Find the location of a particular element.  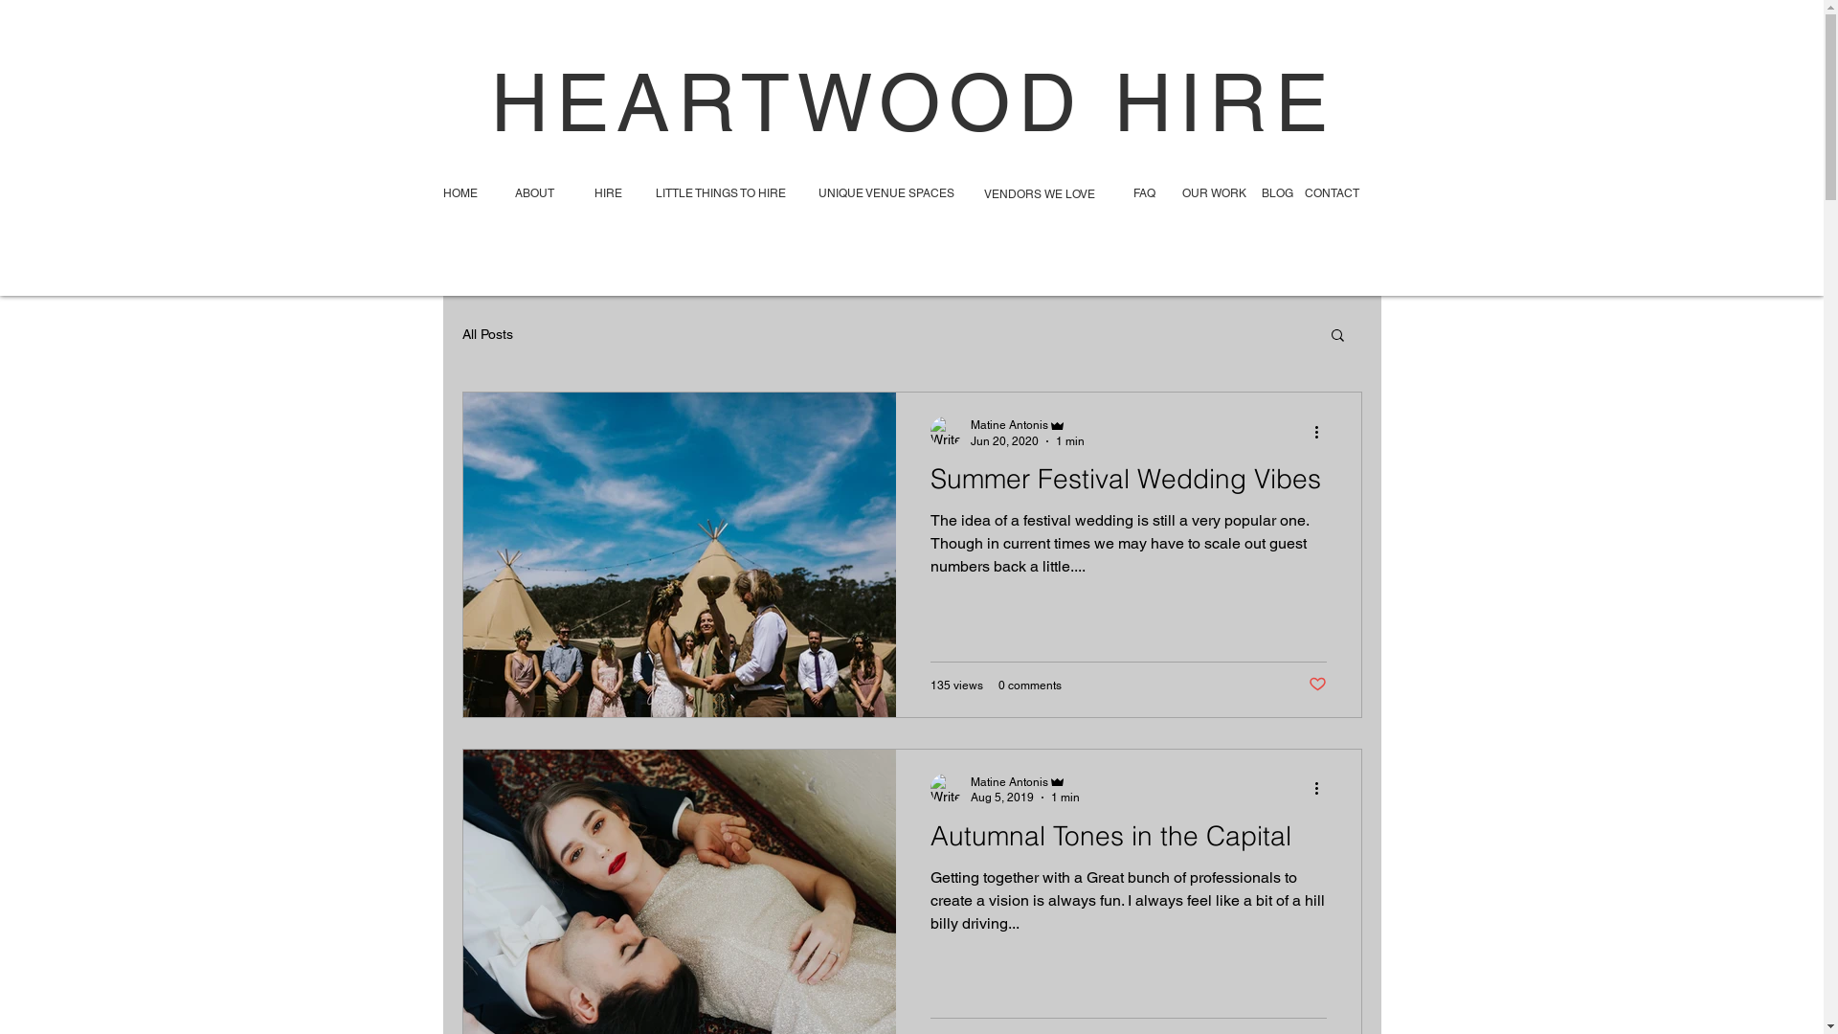

Autumnal Tones in the Capital is located at coordinates (1129, 841).